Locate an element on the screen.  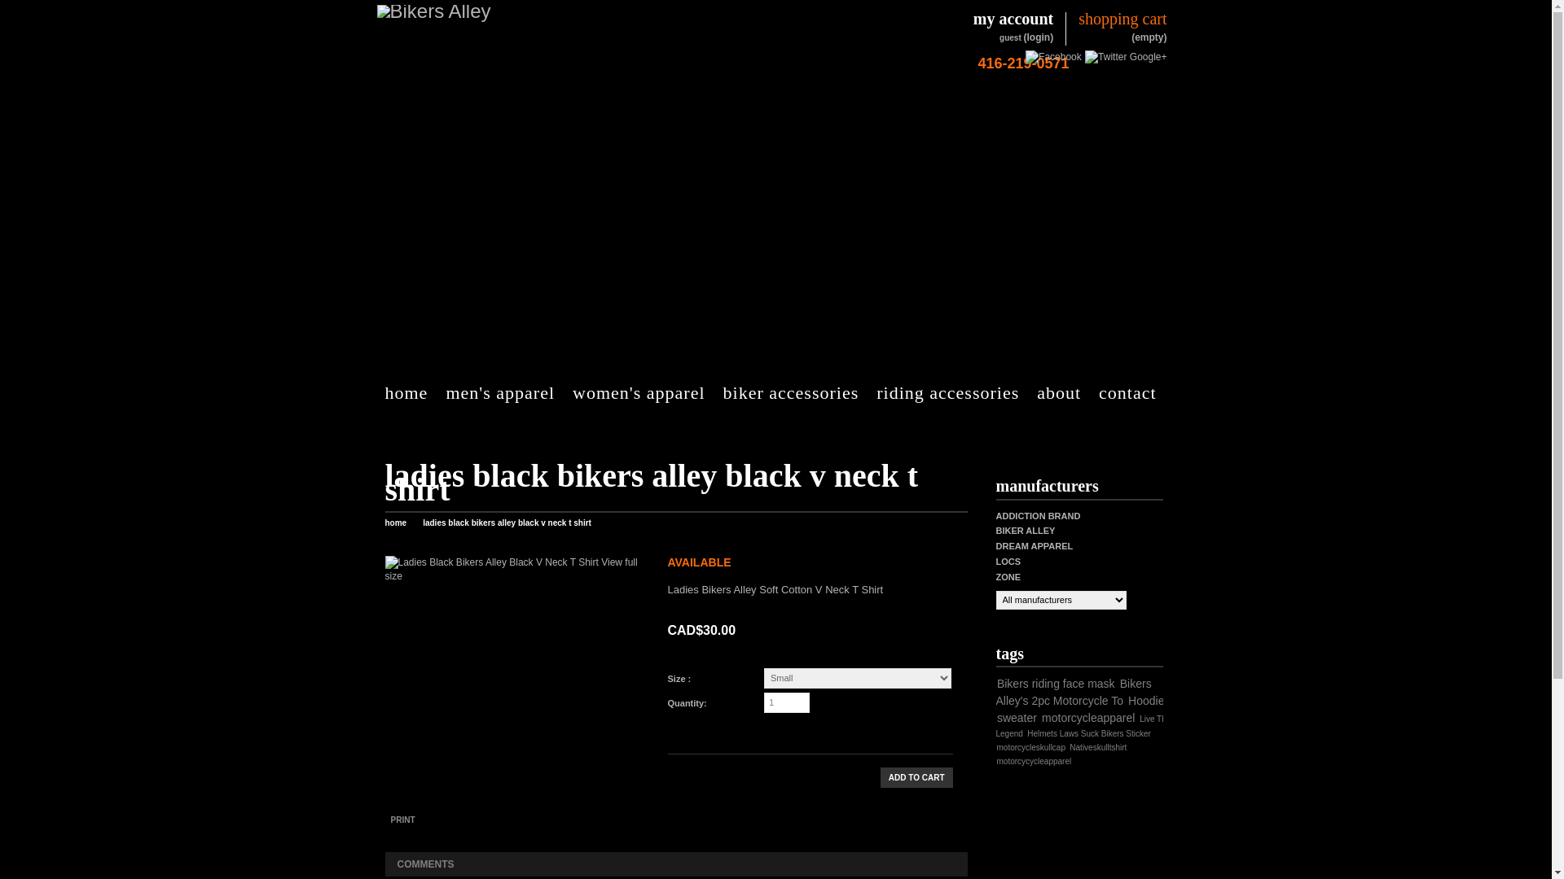
about is located at coordinates (1067, 393).